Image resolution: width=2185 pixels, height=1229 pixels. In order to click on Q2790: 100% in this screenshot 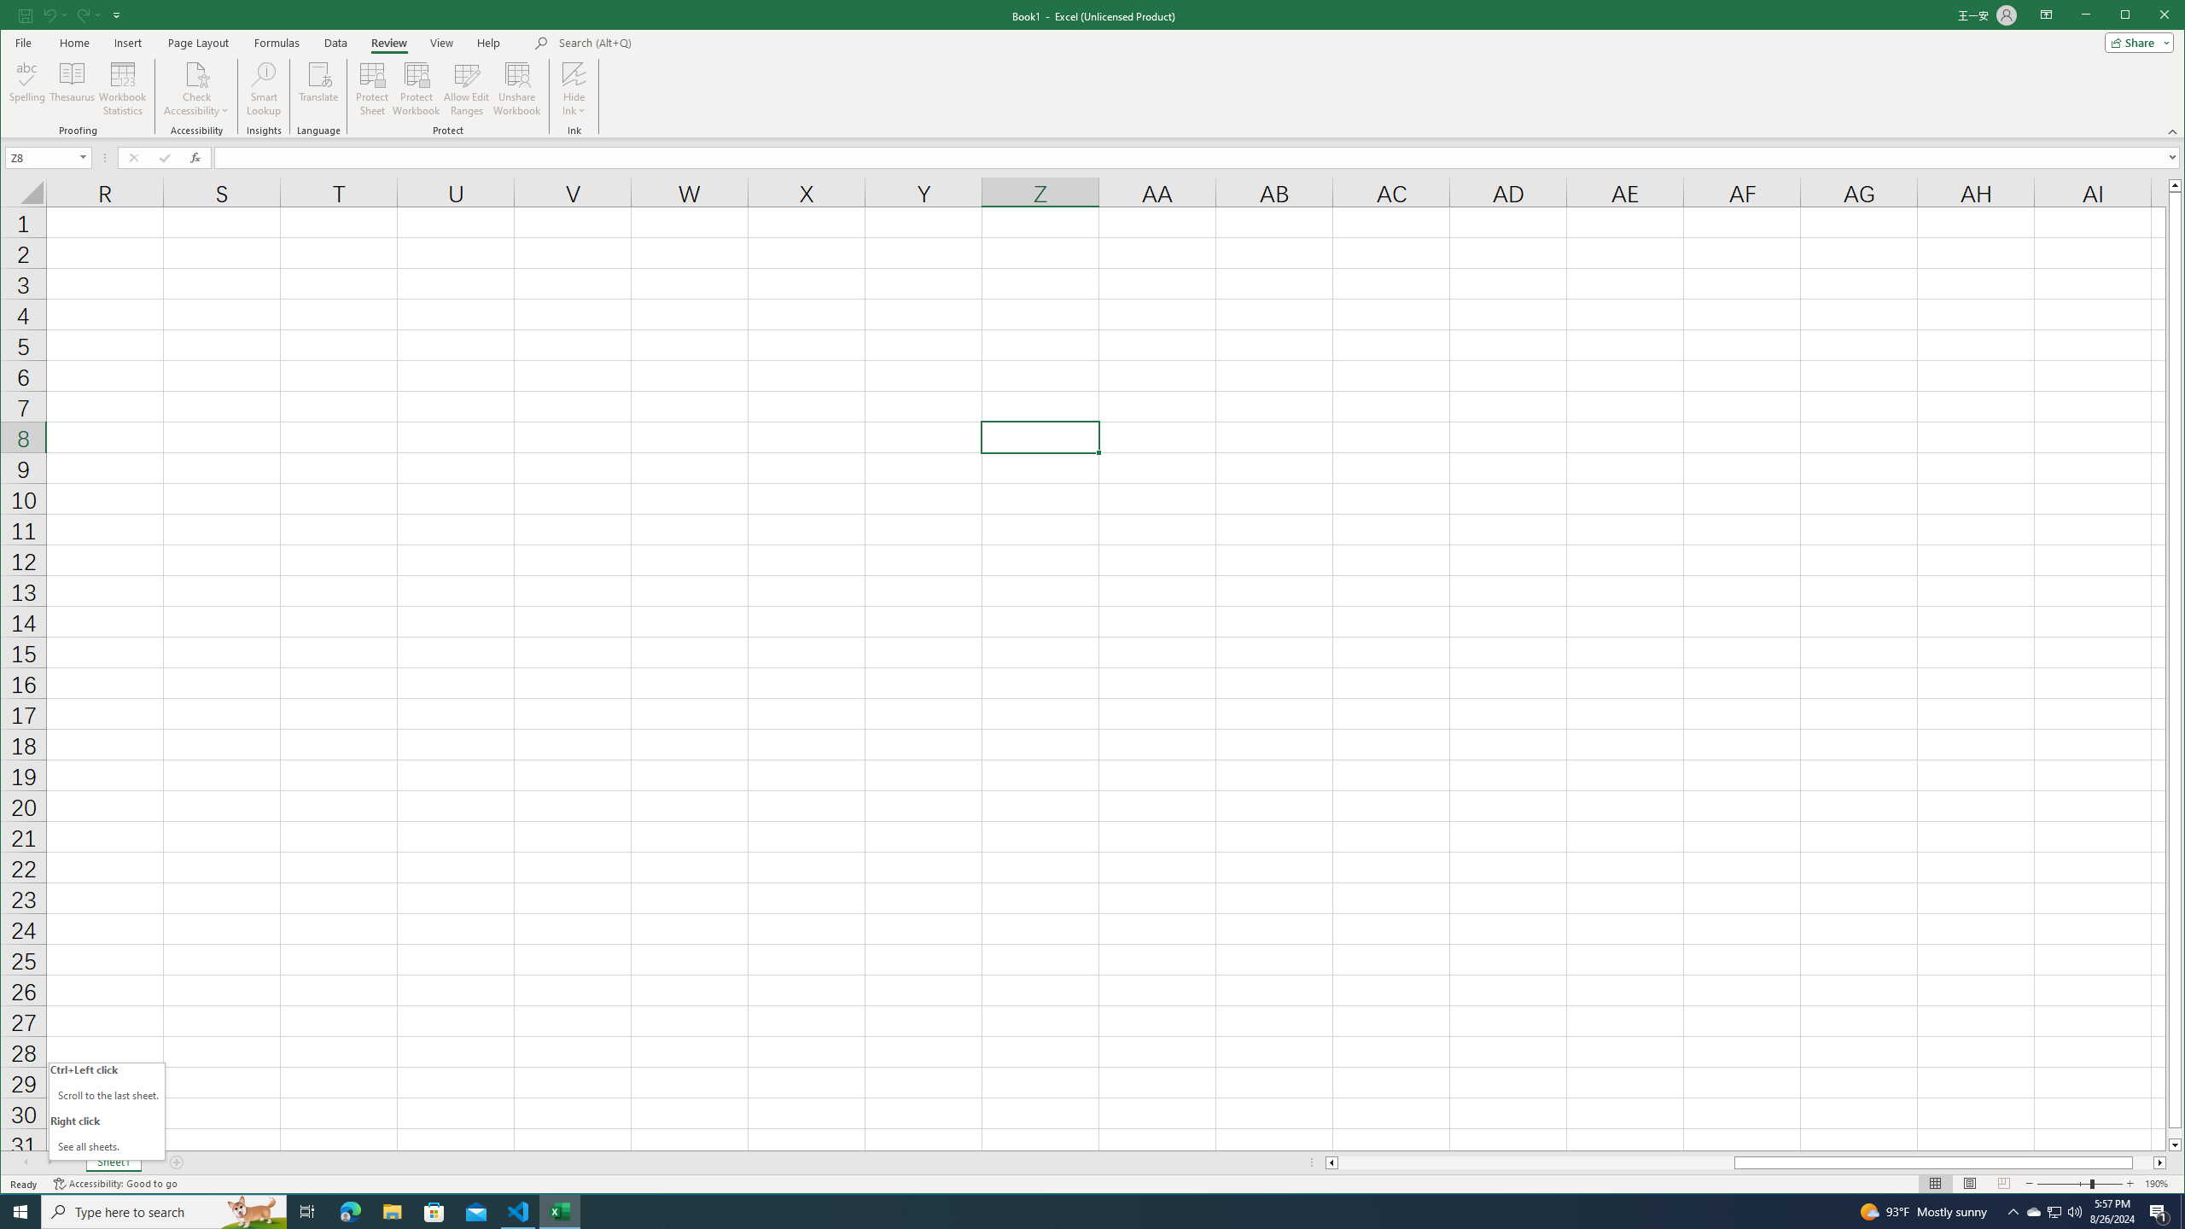, I will do `click(2074, 1212)`.